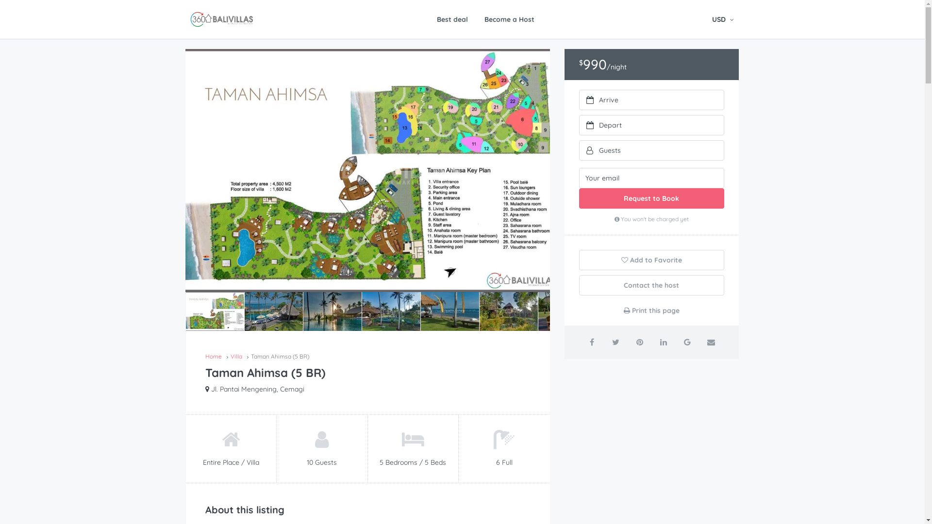 The width and height of the screenshot is (932, 524). I want to click on USD, so click(722, 19).